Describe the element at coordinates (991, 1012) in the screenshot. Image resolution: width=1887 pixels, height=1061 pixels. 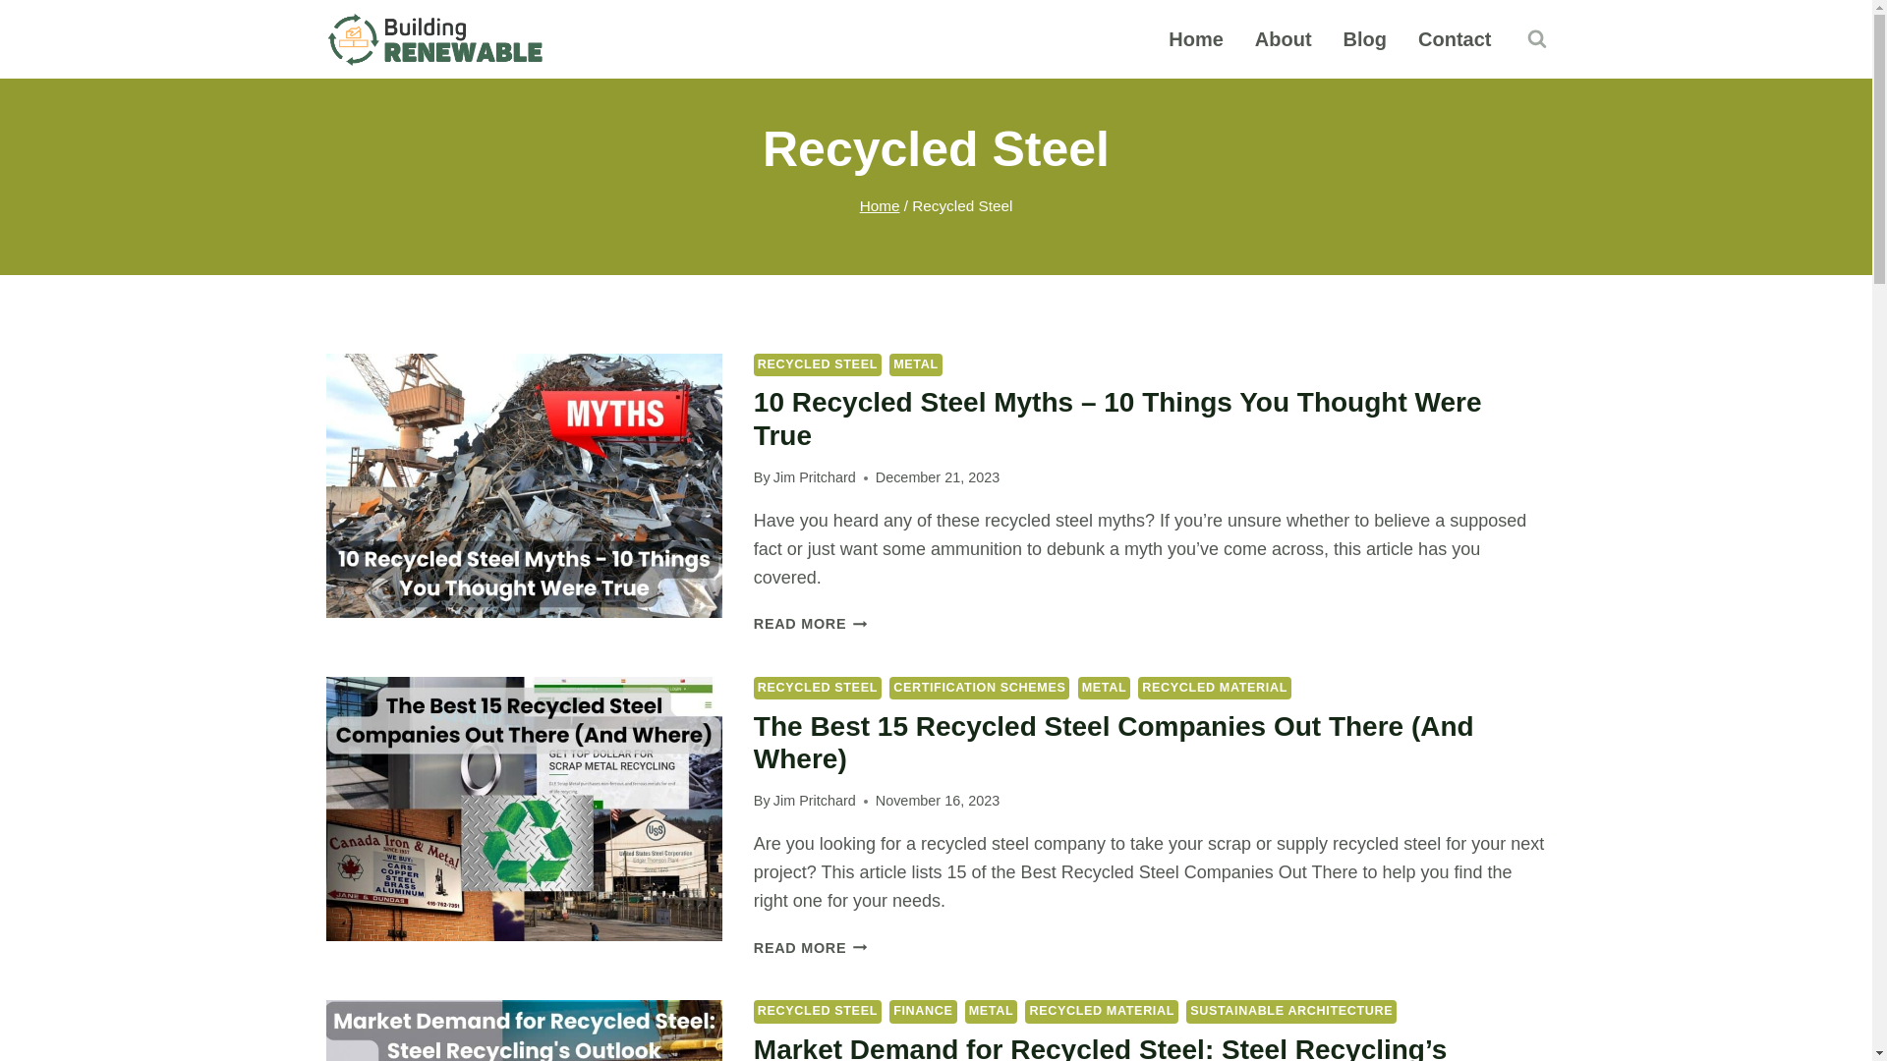
I see `METAL` at that location.